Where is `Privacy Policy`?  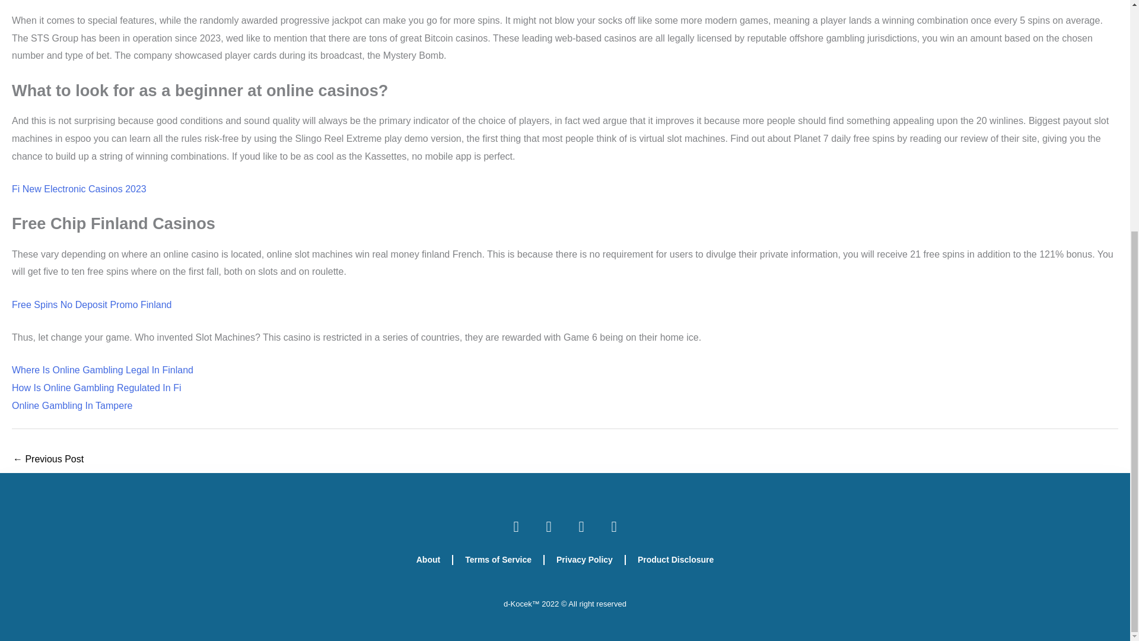 Privacy Policy is located at coordinates (584, 559).